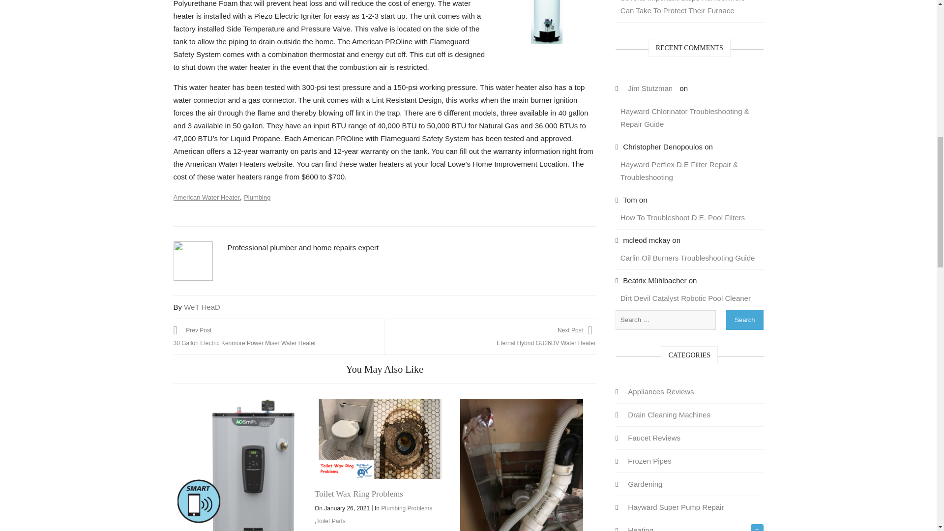  I want to click on Plumbing Problems, so click(407, 508).